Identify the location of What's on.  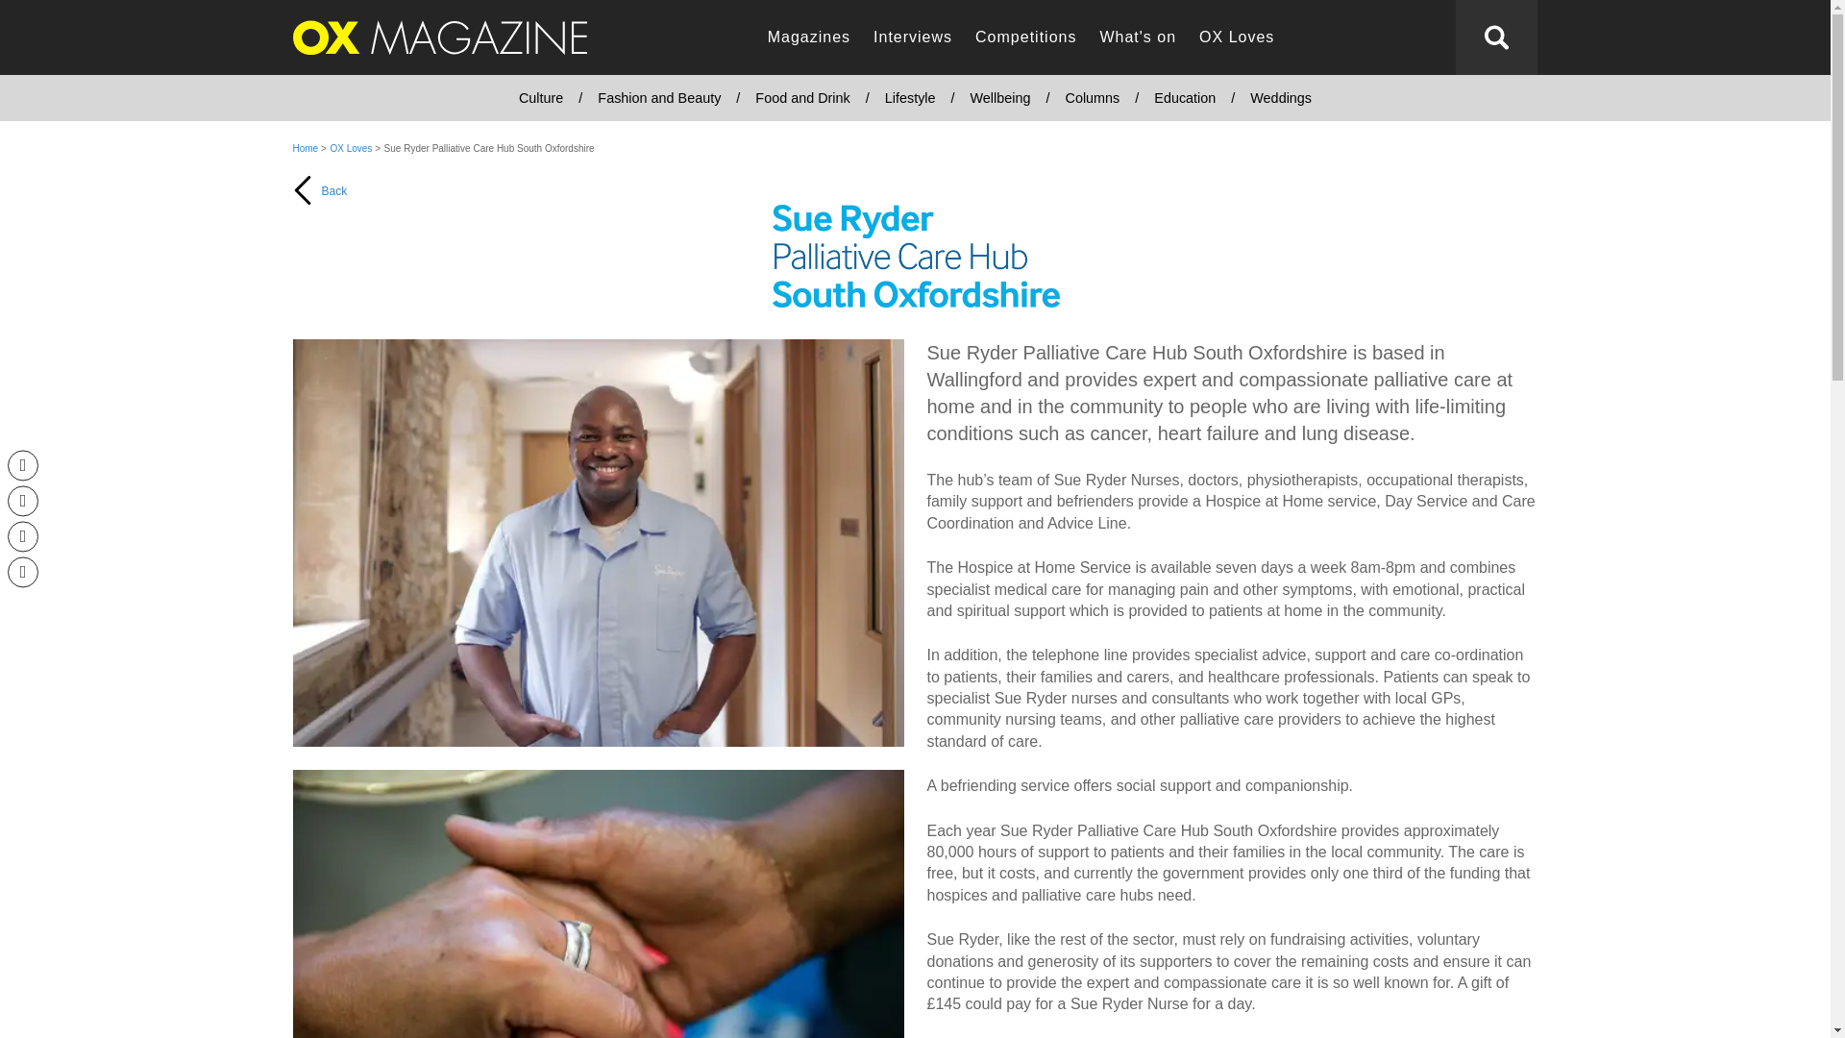
(1138, 37).